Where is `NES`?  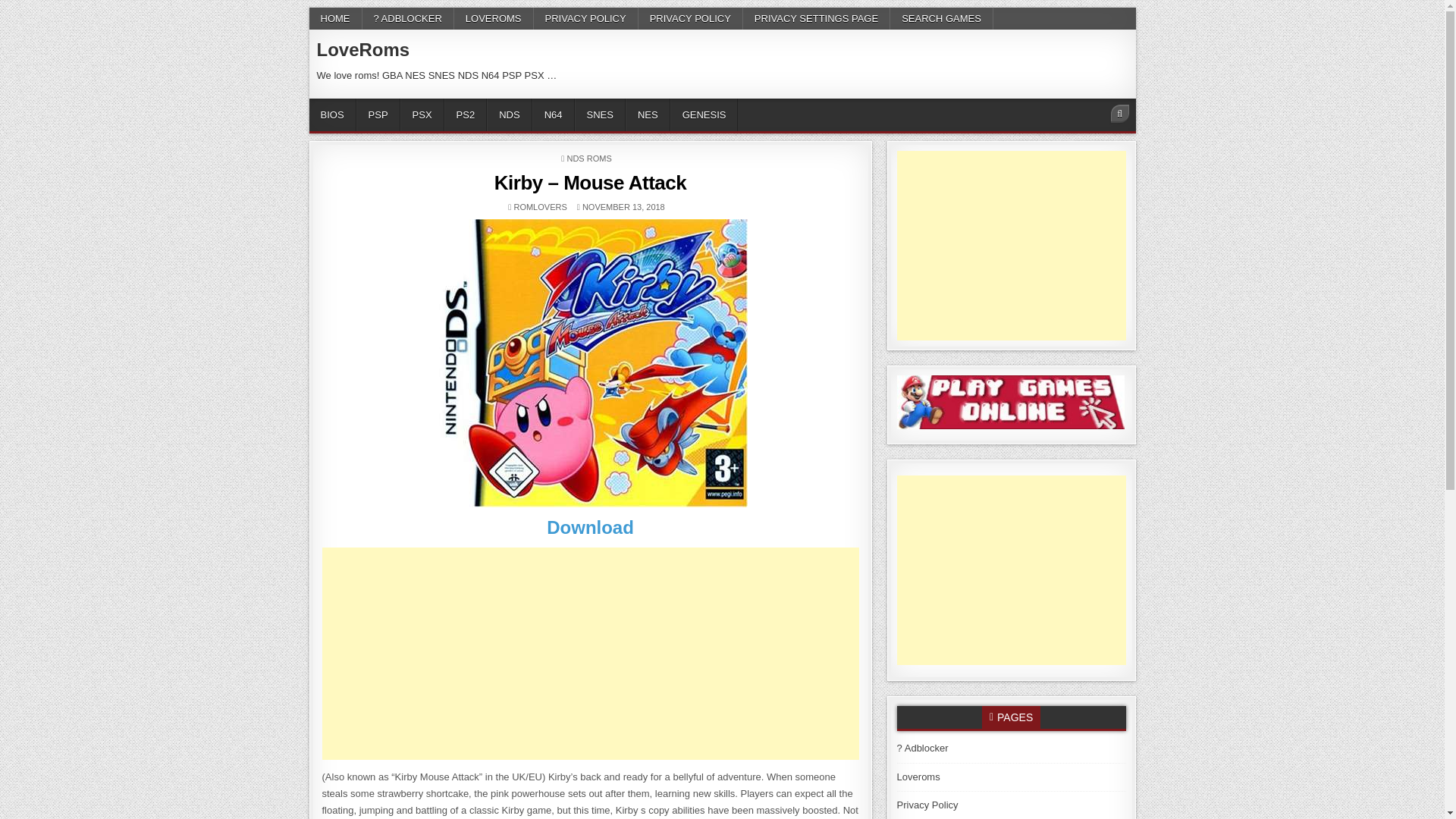
NES is located at coordinates (648, 114).